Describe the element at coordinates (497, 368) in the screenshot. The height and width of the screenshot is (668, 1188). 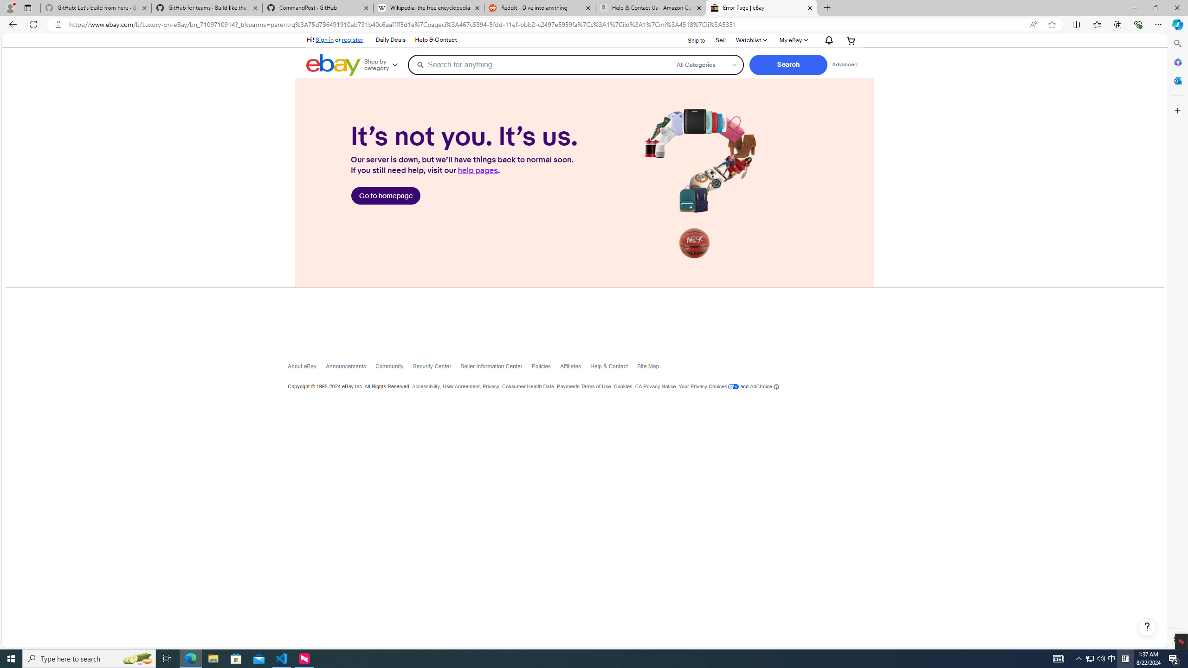
I see `Seller Information Center` at that location.